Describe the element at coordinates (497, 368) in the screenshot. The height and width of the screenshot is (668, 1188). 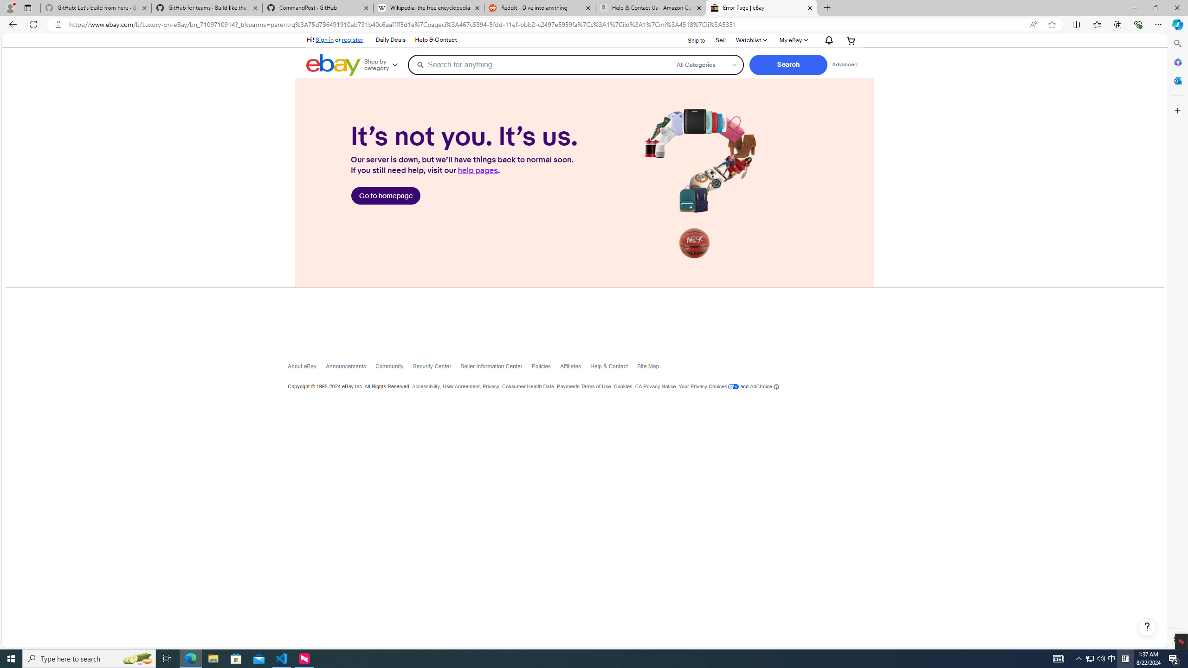
I see `Seller Information Center` at that location.